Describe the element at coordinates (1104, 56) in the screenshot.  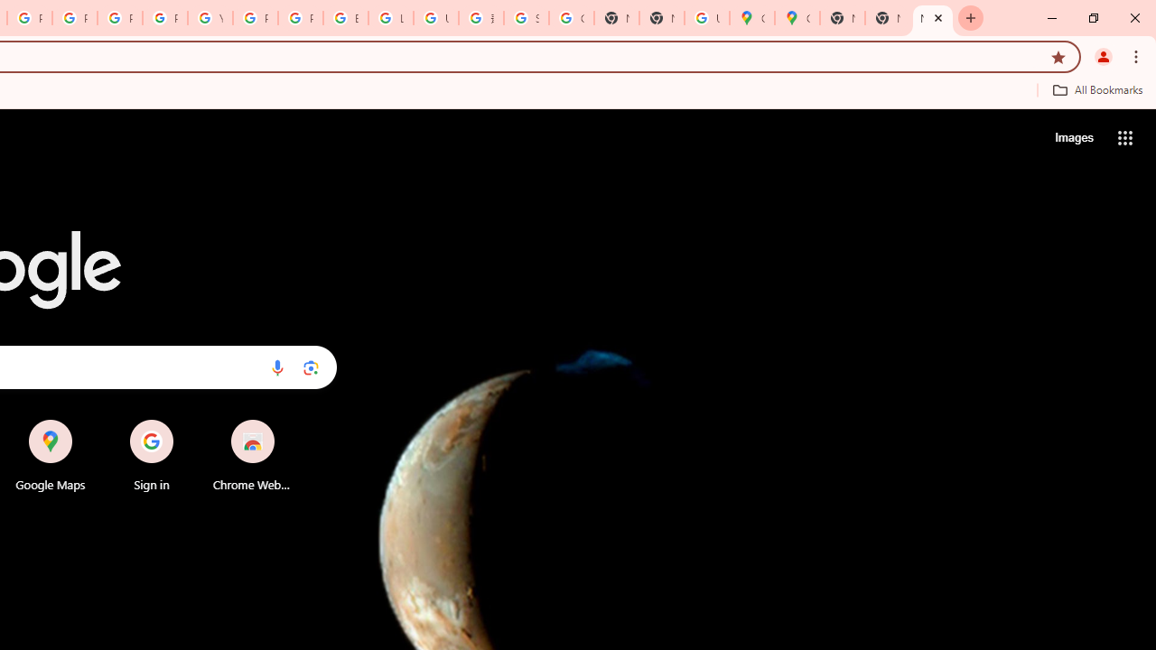
I see `You` at that location.